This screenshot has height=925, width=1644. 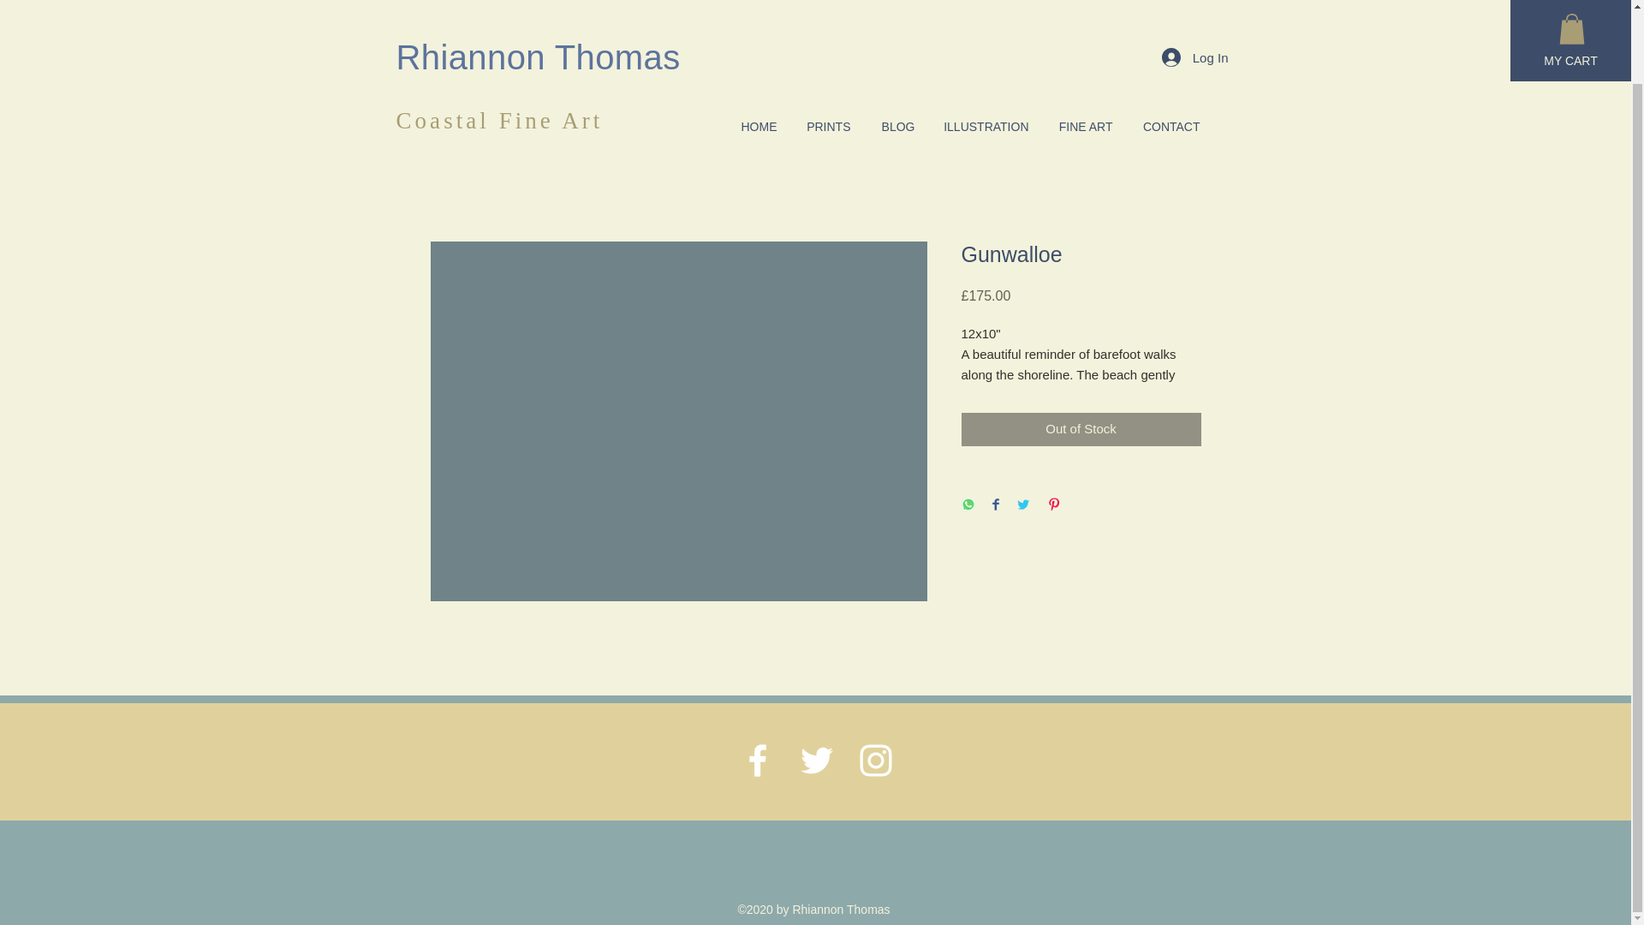 What do you see at coordinates (1082, 48) in the screenshot?
I see `FINE ART` at bounding box center [1082, 48].